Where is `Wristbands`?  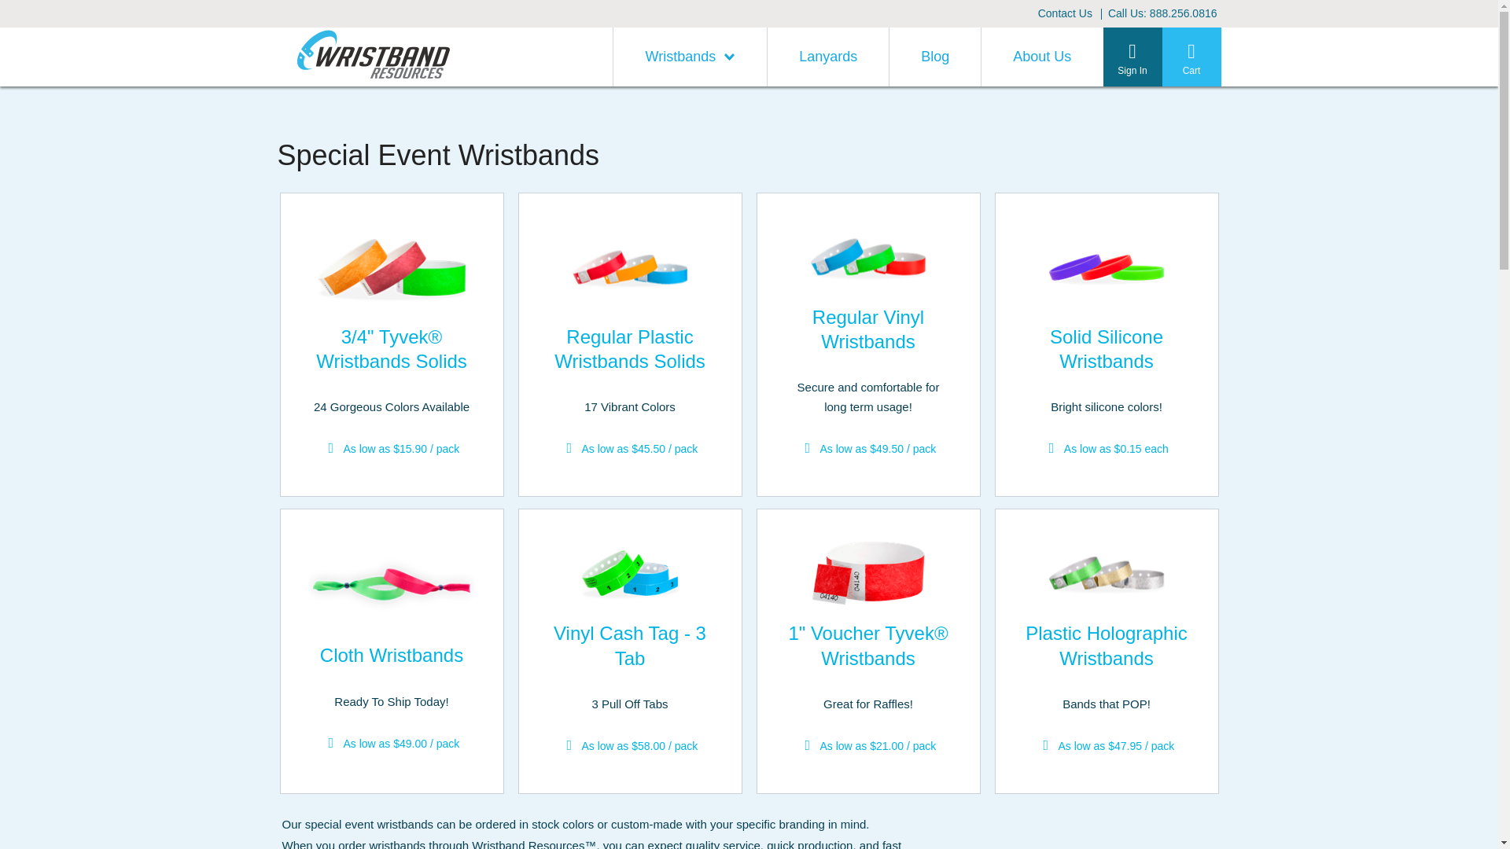 Wristbands is located at coordinates (690, 57).